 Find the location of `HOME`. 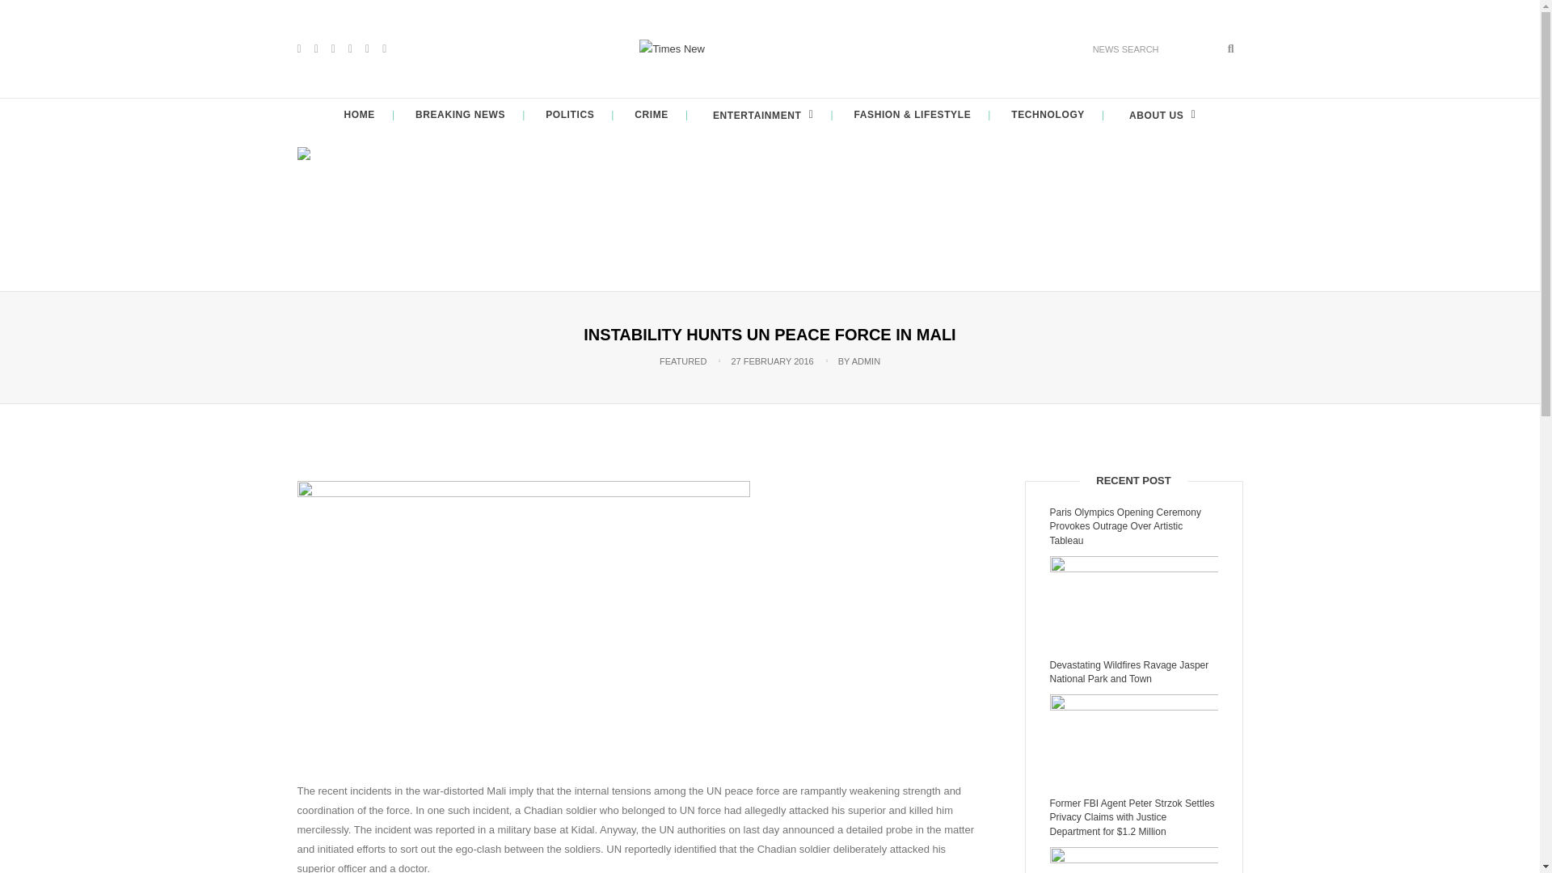

HOME is located at coordinates (360, 115).